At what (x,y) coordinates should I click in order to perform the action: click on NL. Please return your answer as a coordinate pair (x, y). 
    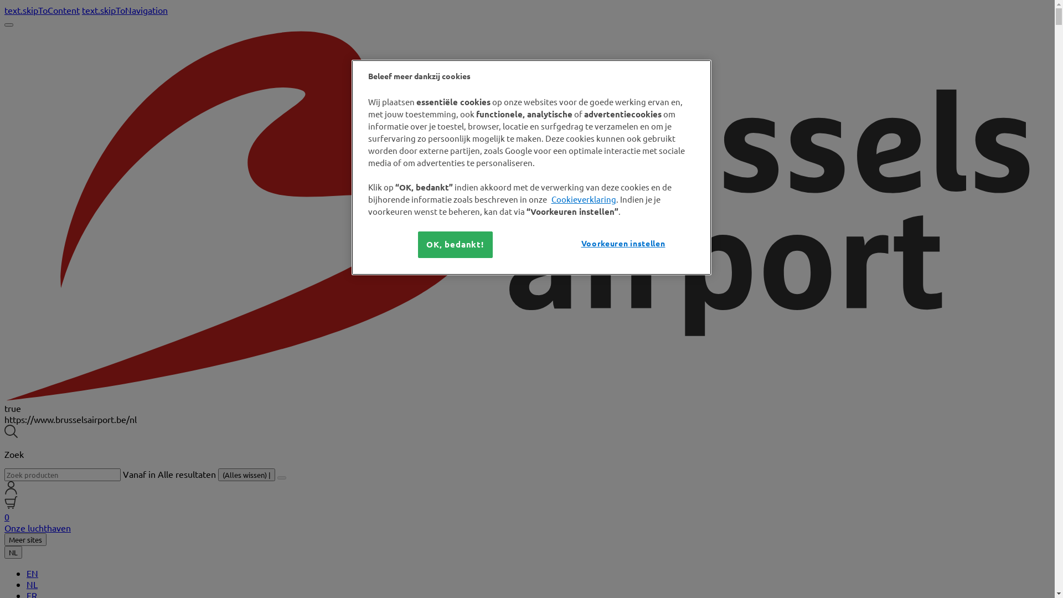
    Looking at the image, I should click on (32, 584).